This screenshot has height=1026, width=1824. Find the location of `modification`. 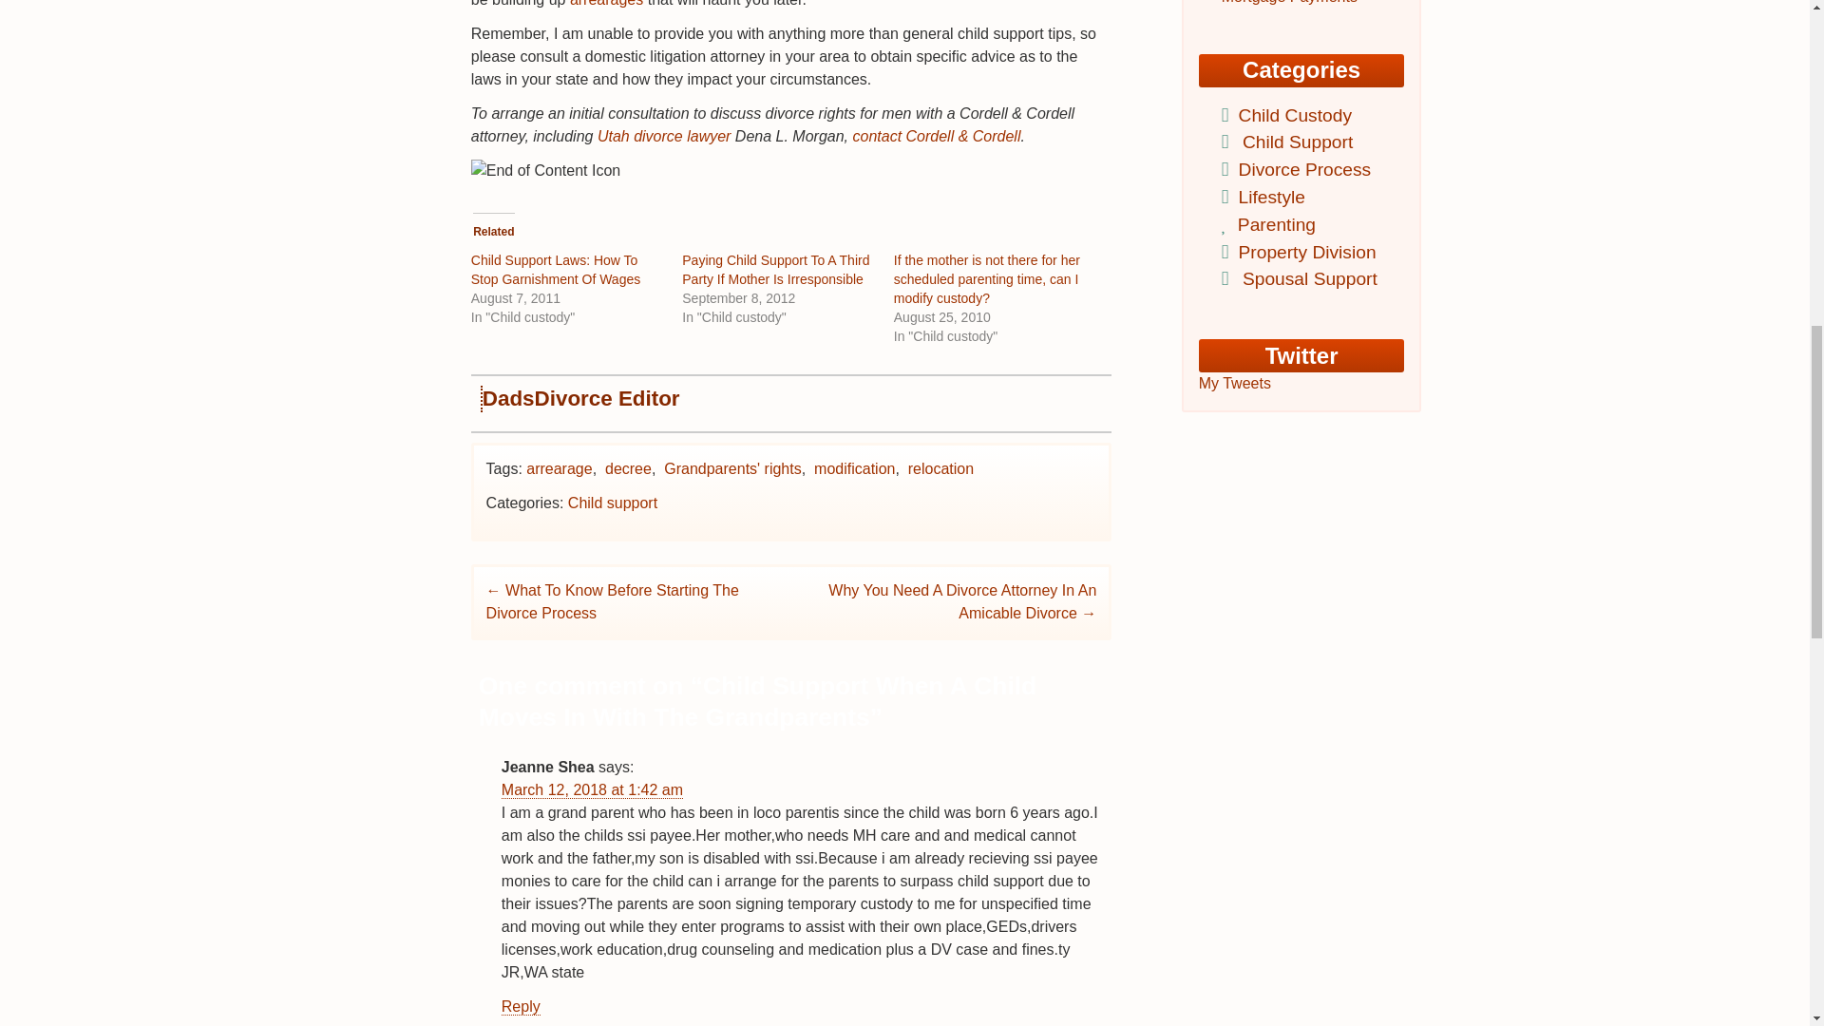

modification is located at coordinates (854, 468).